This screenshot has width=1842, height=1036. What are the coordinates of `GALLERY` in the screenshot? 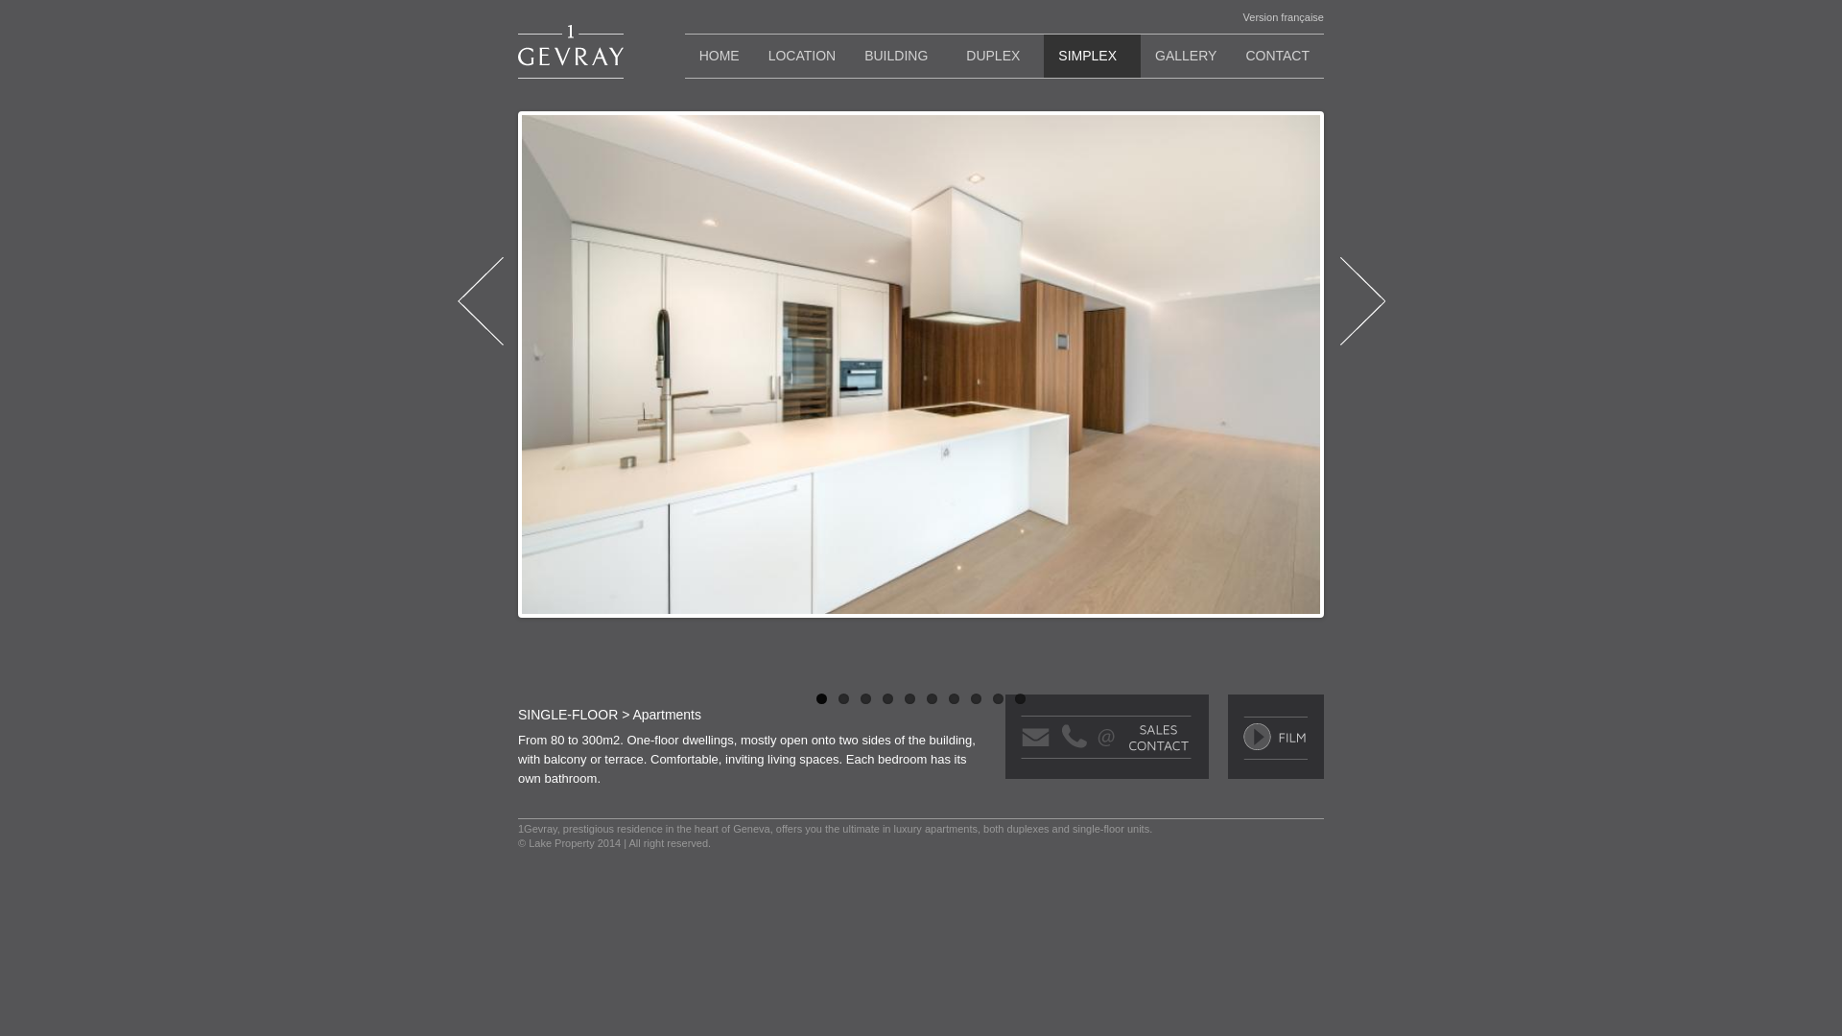 It's located at (1186, 56).